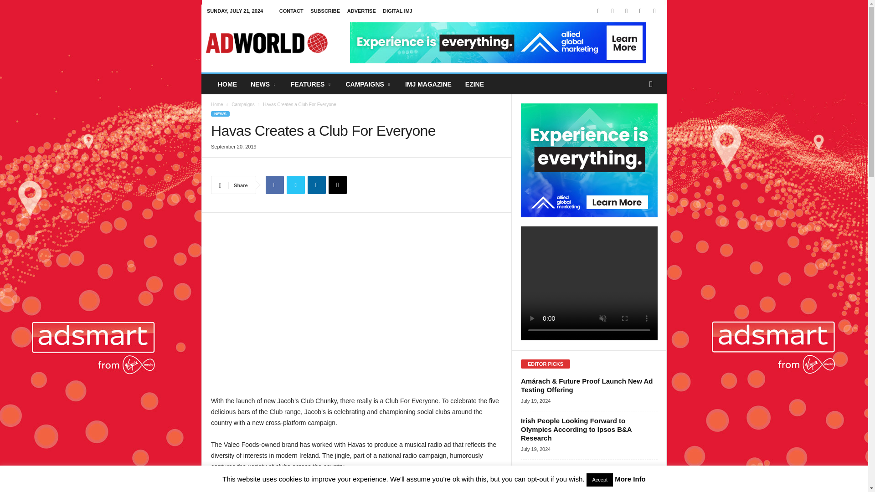 The image size is (875, 492). What do you see at coordinates (325, 11) in the screenshot?
I see `SUBSCRIBE` at bounding box center [325, 11].